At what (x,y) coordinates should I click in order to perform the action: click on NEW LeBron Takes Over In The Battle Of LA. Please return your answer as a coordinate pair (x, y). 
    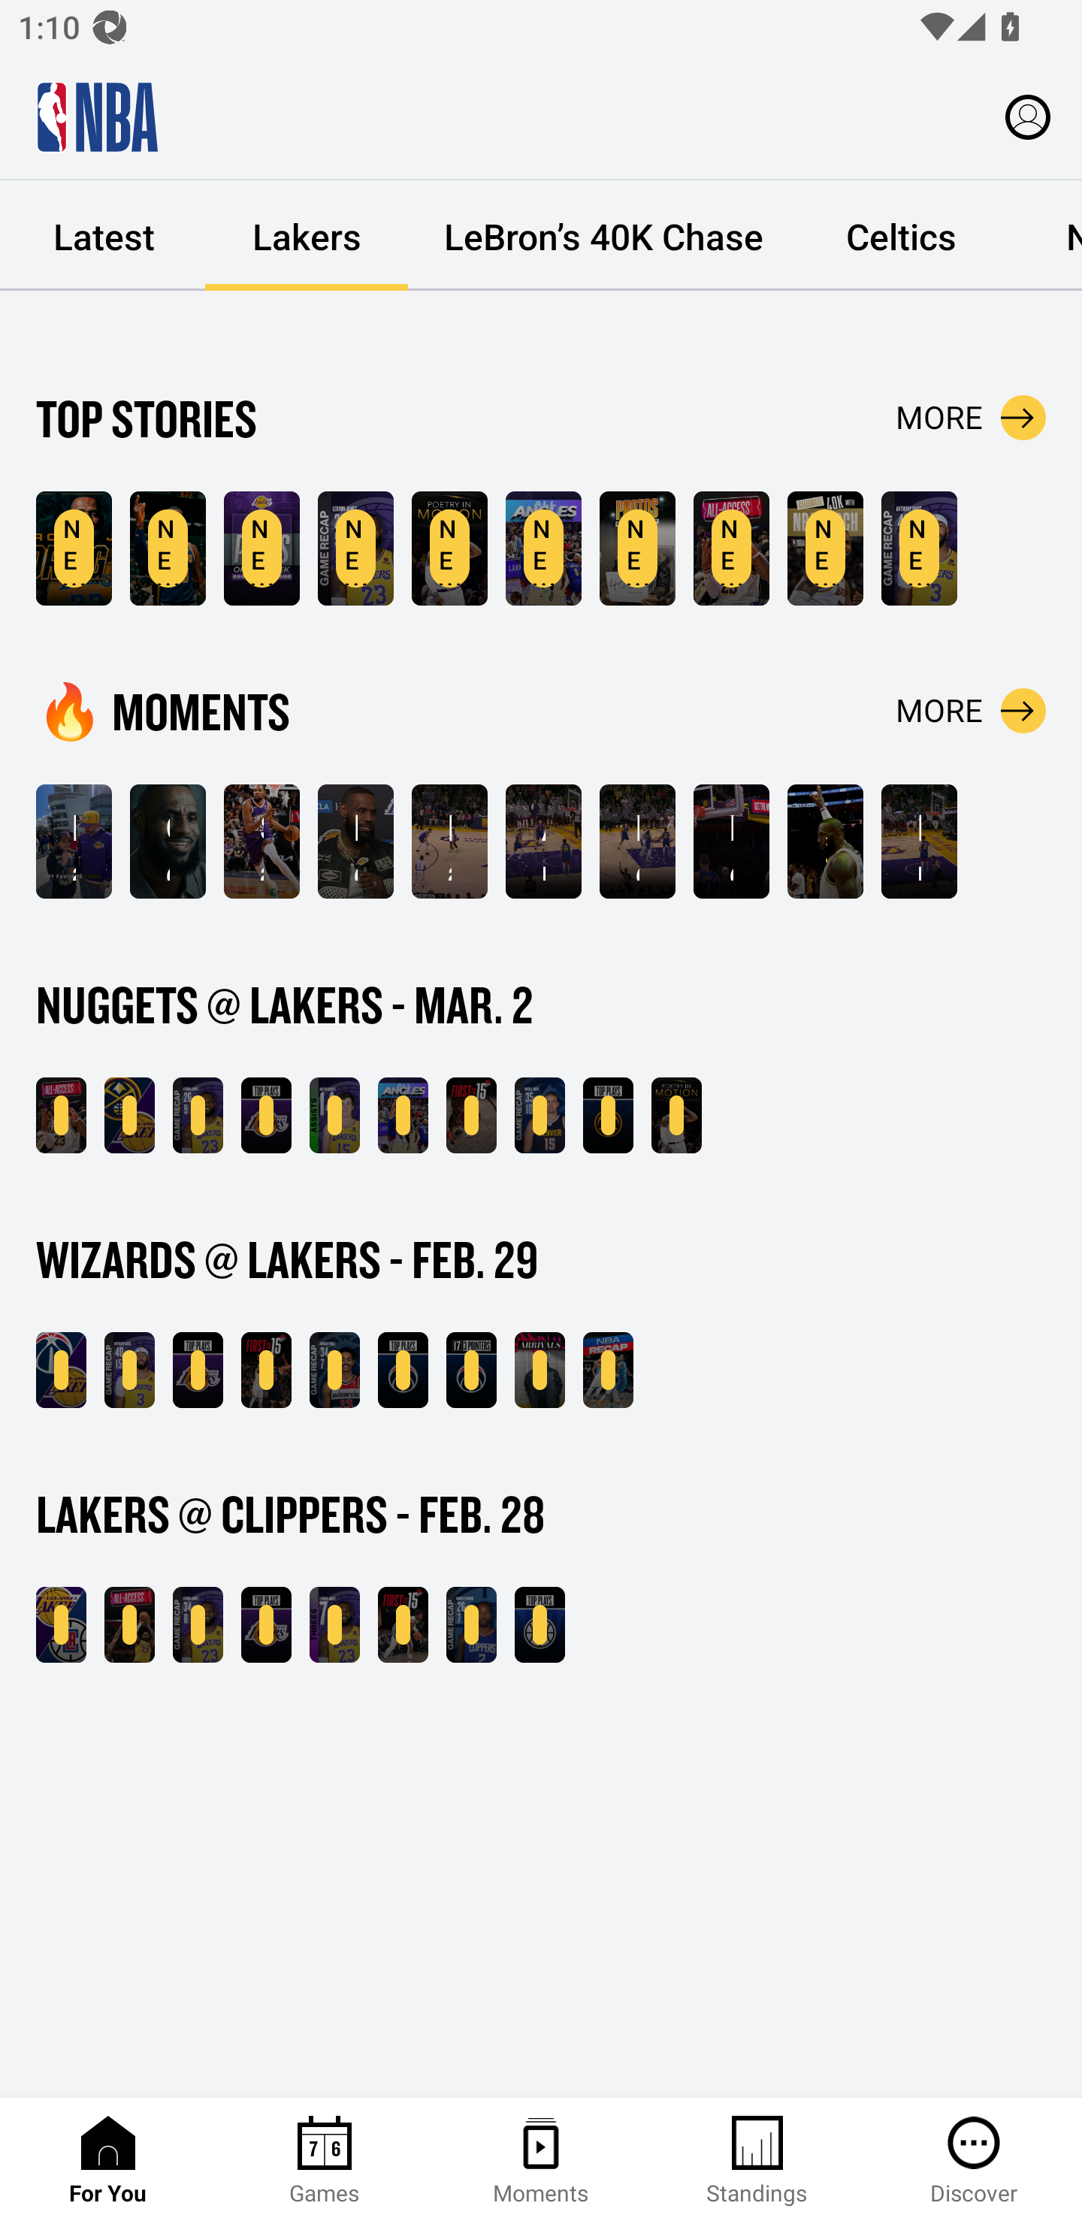
    Looking at the image, I should click on (129, 1626).